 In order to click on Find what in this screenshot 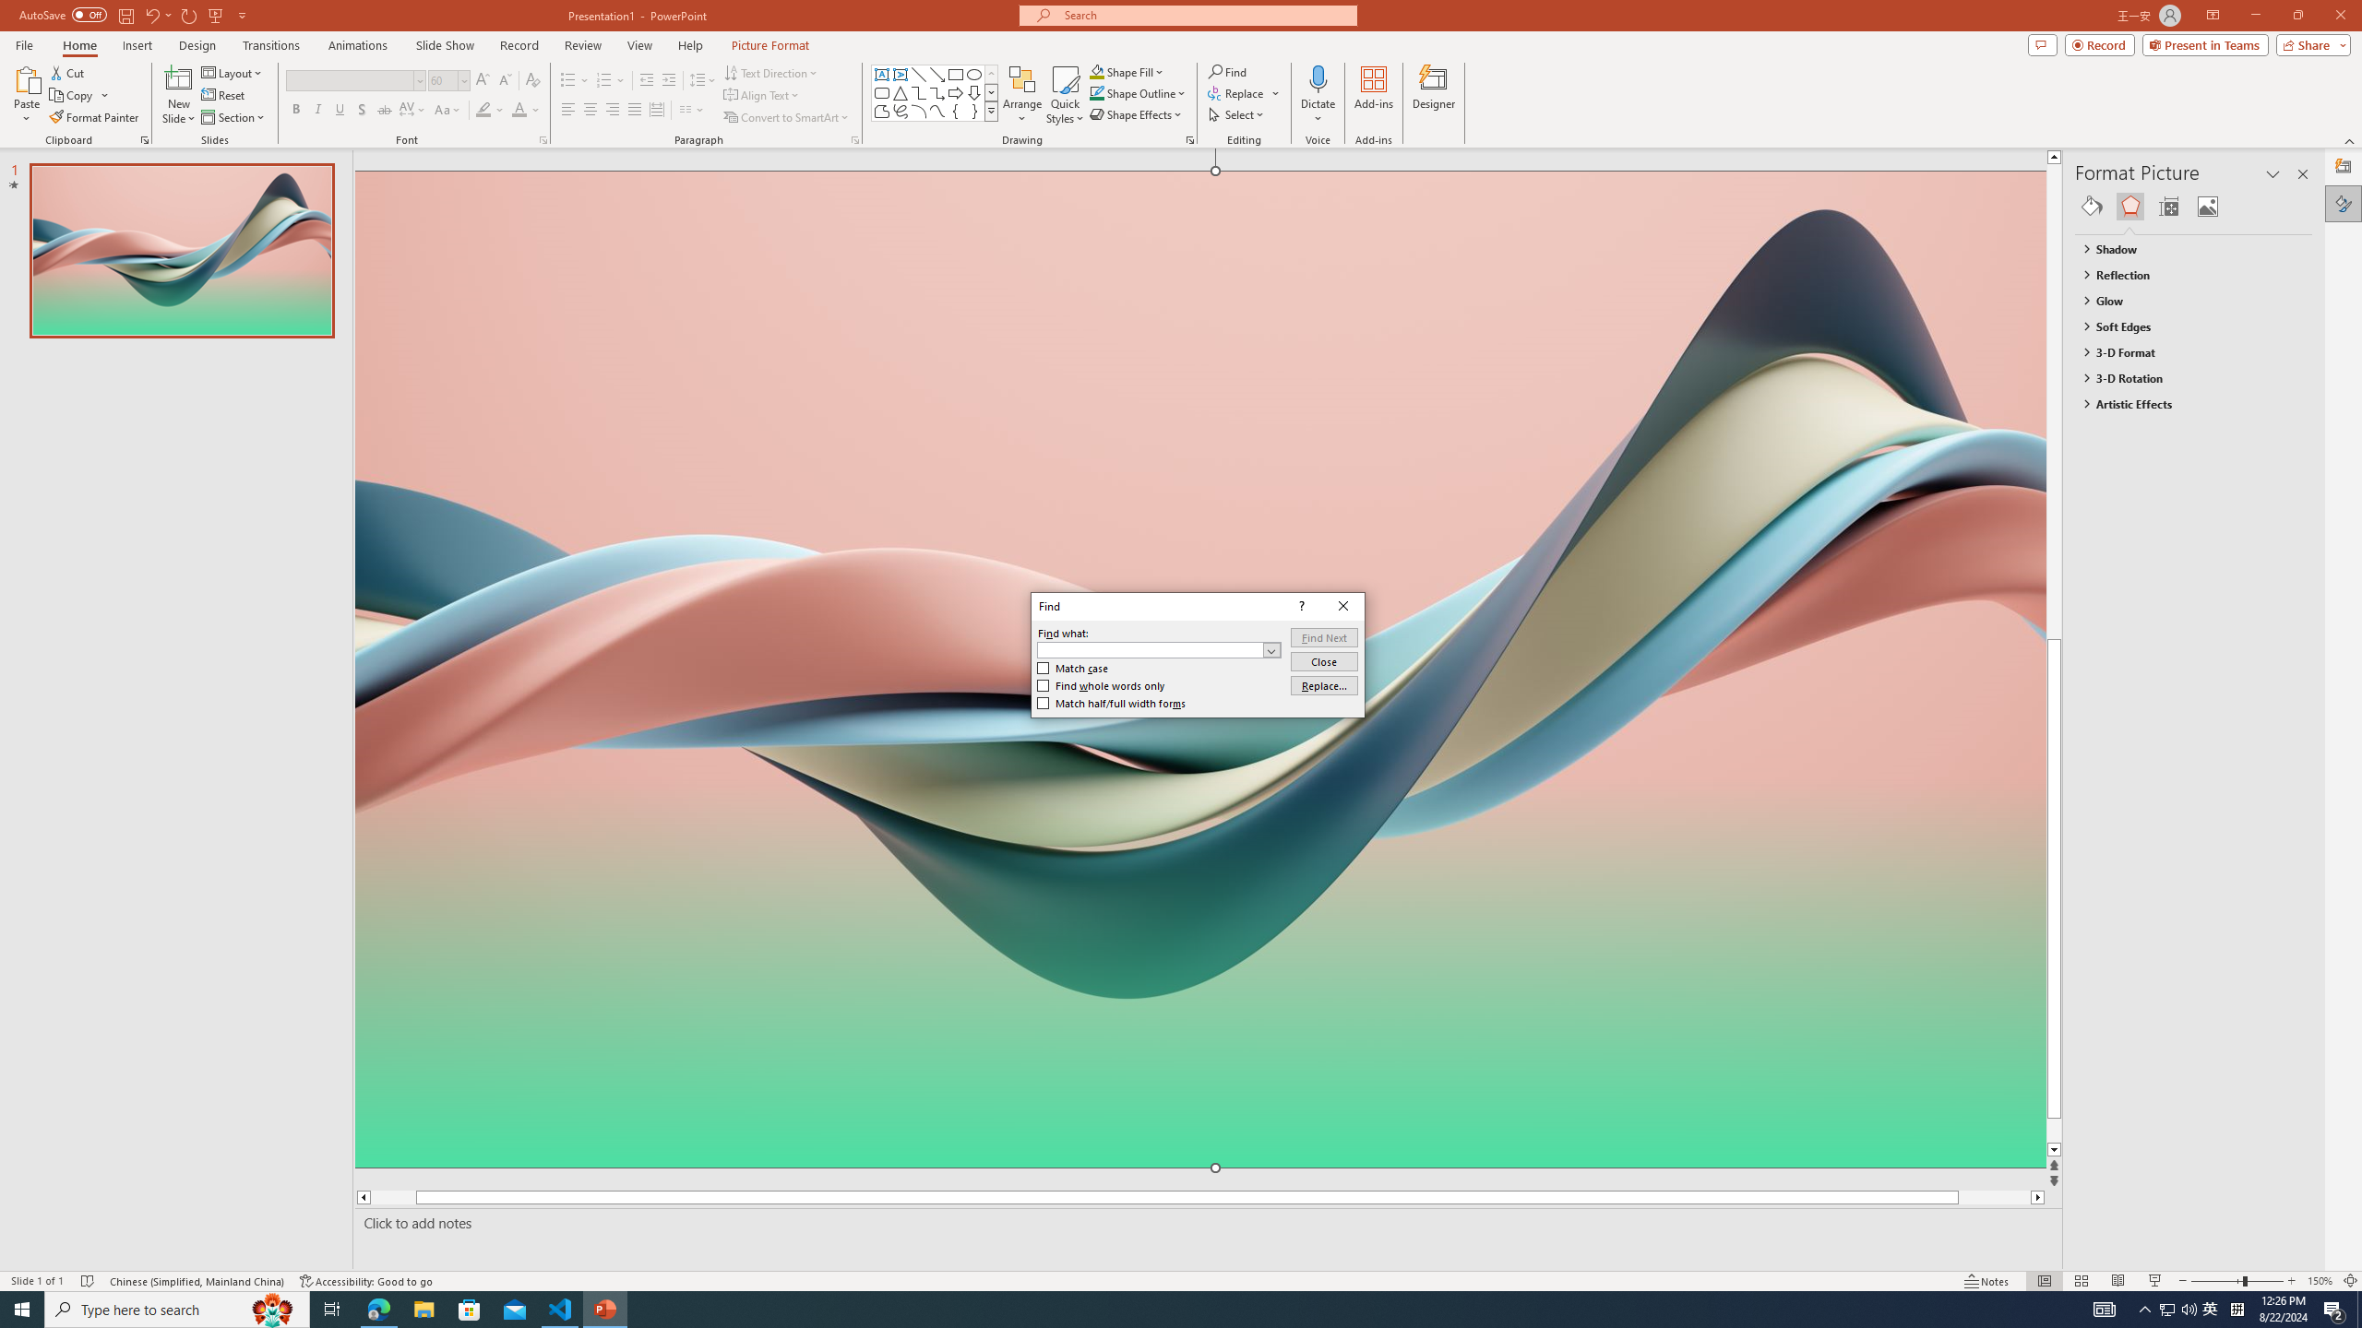, I will do `click(1150, 649)`.